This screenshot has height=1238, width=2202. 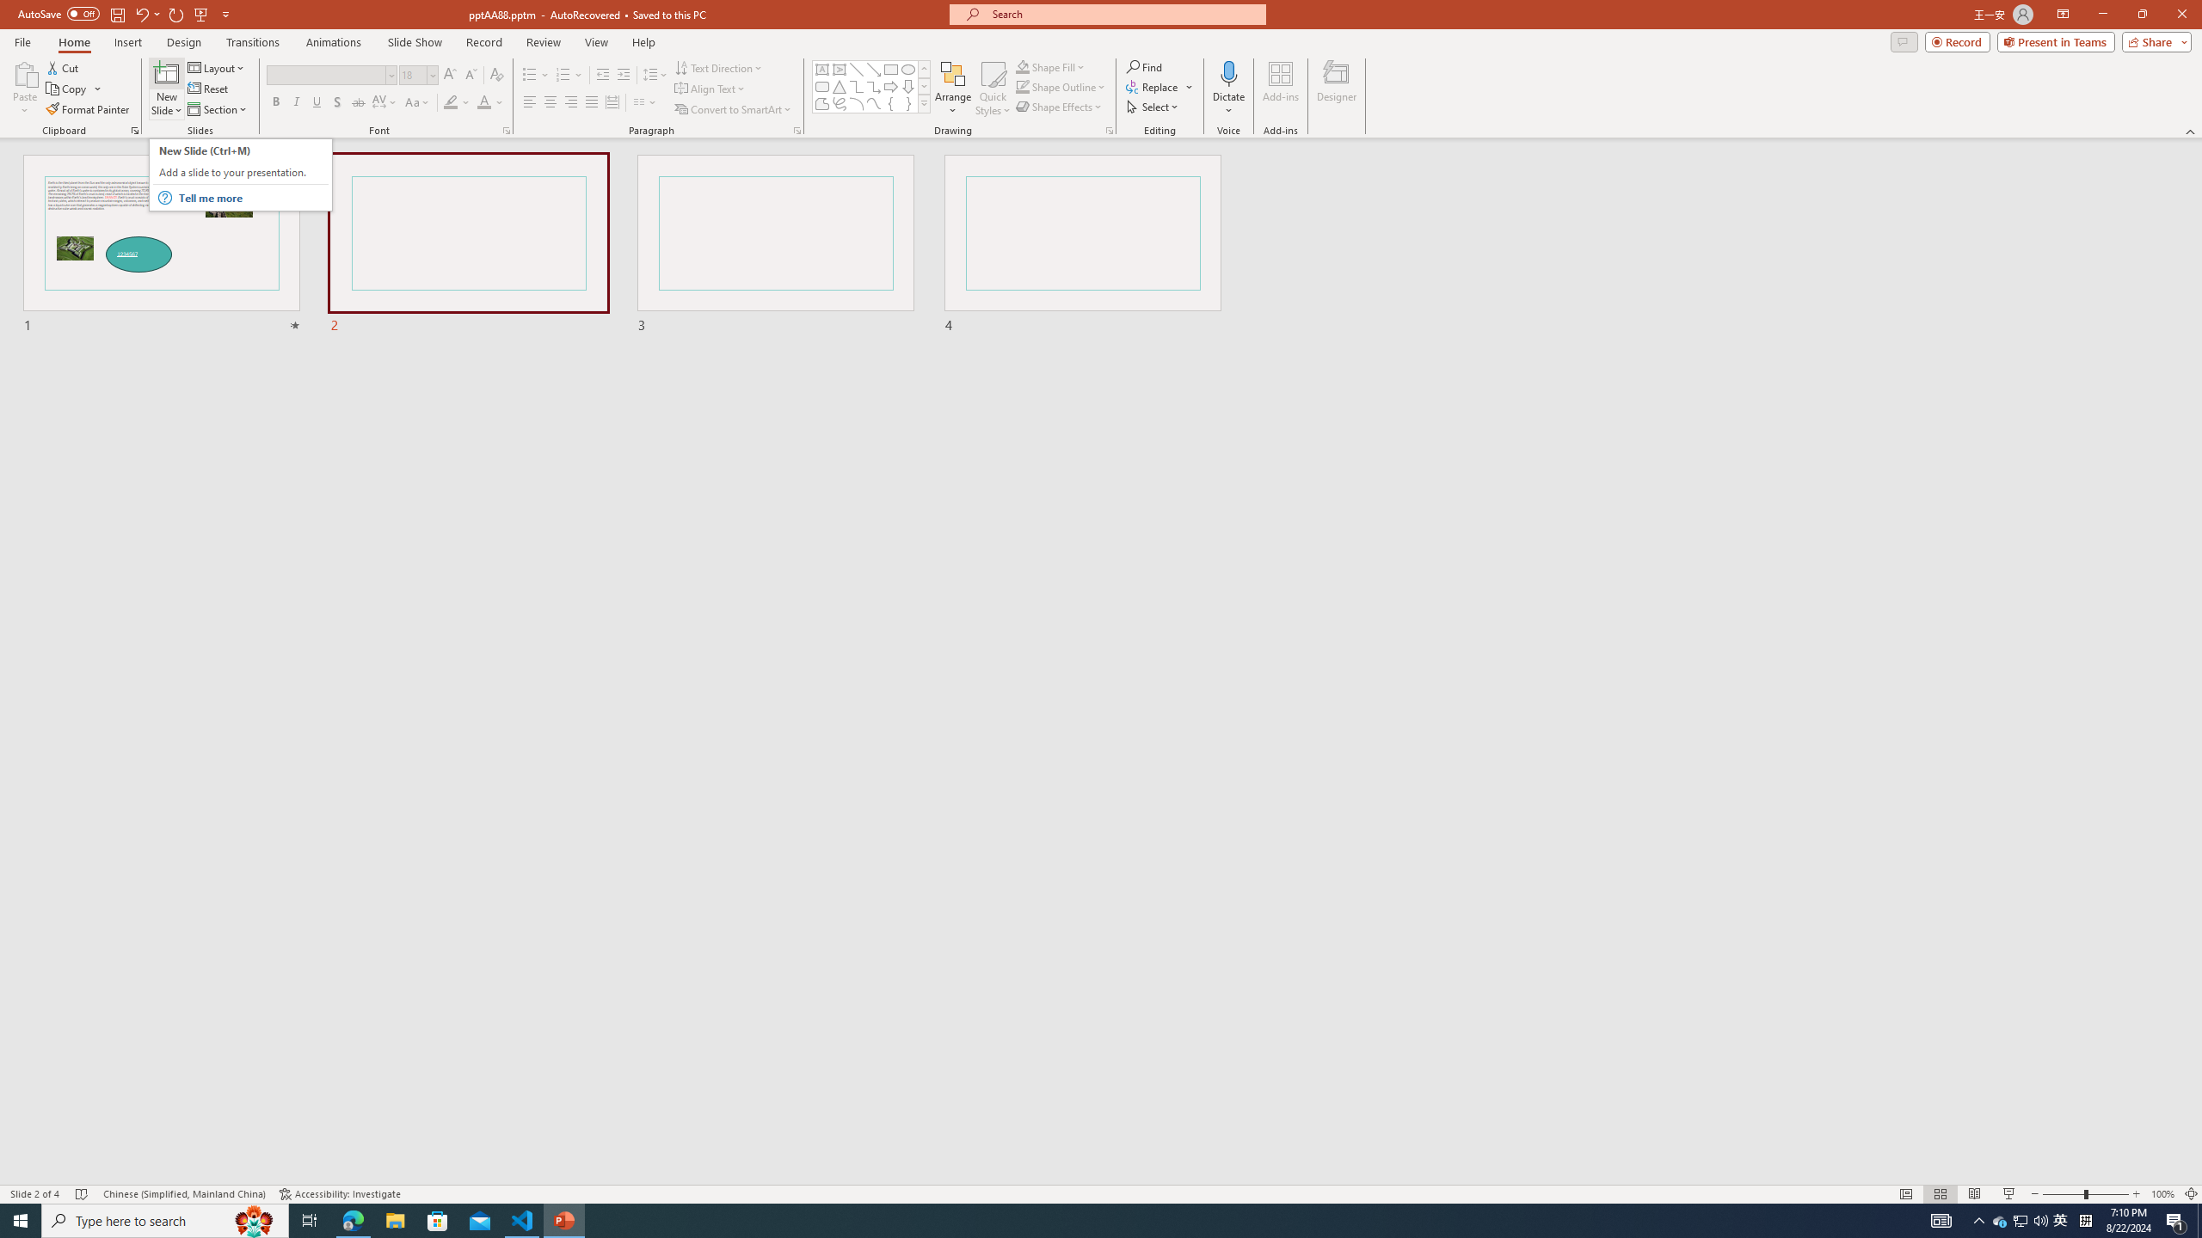 I want to click on Align Text, so click(x=710, y=89).